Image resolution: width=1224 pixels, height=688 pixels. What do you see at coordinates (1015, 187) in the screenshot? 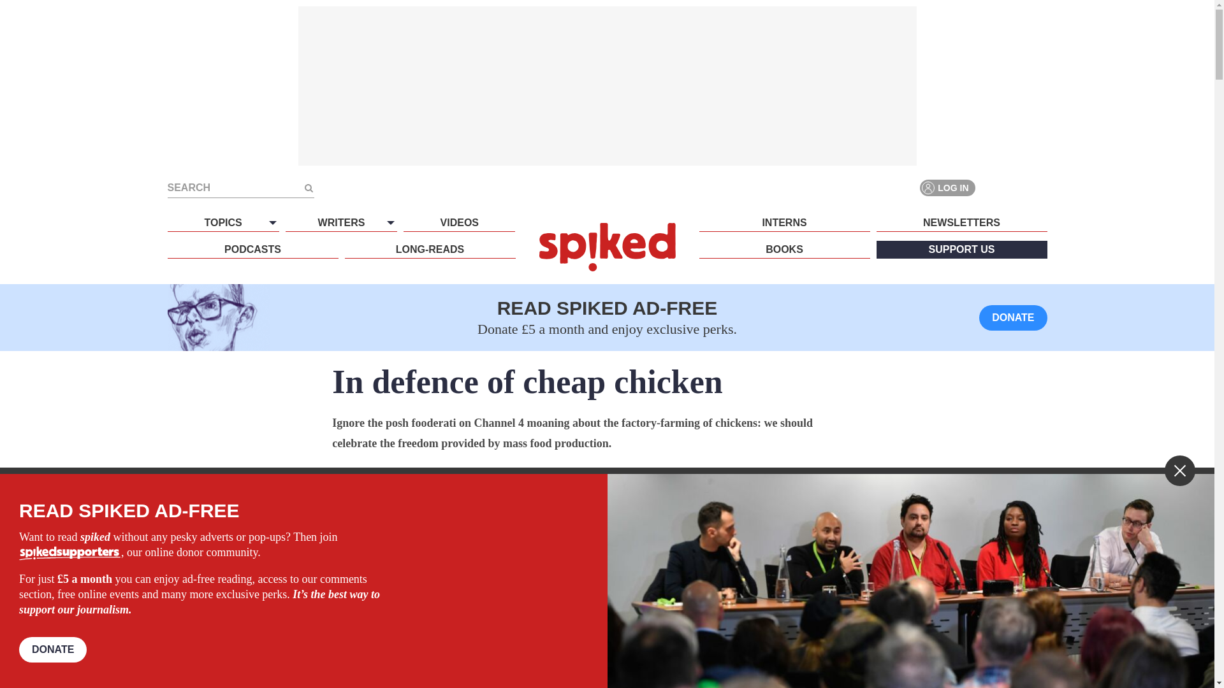
I see `Twitter` at bounding box center [1015, 187].